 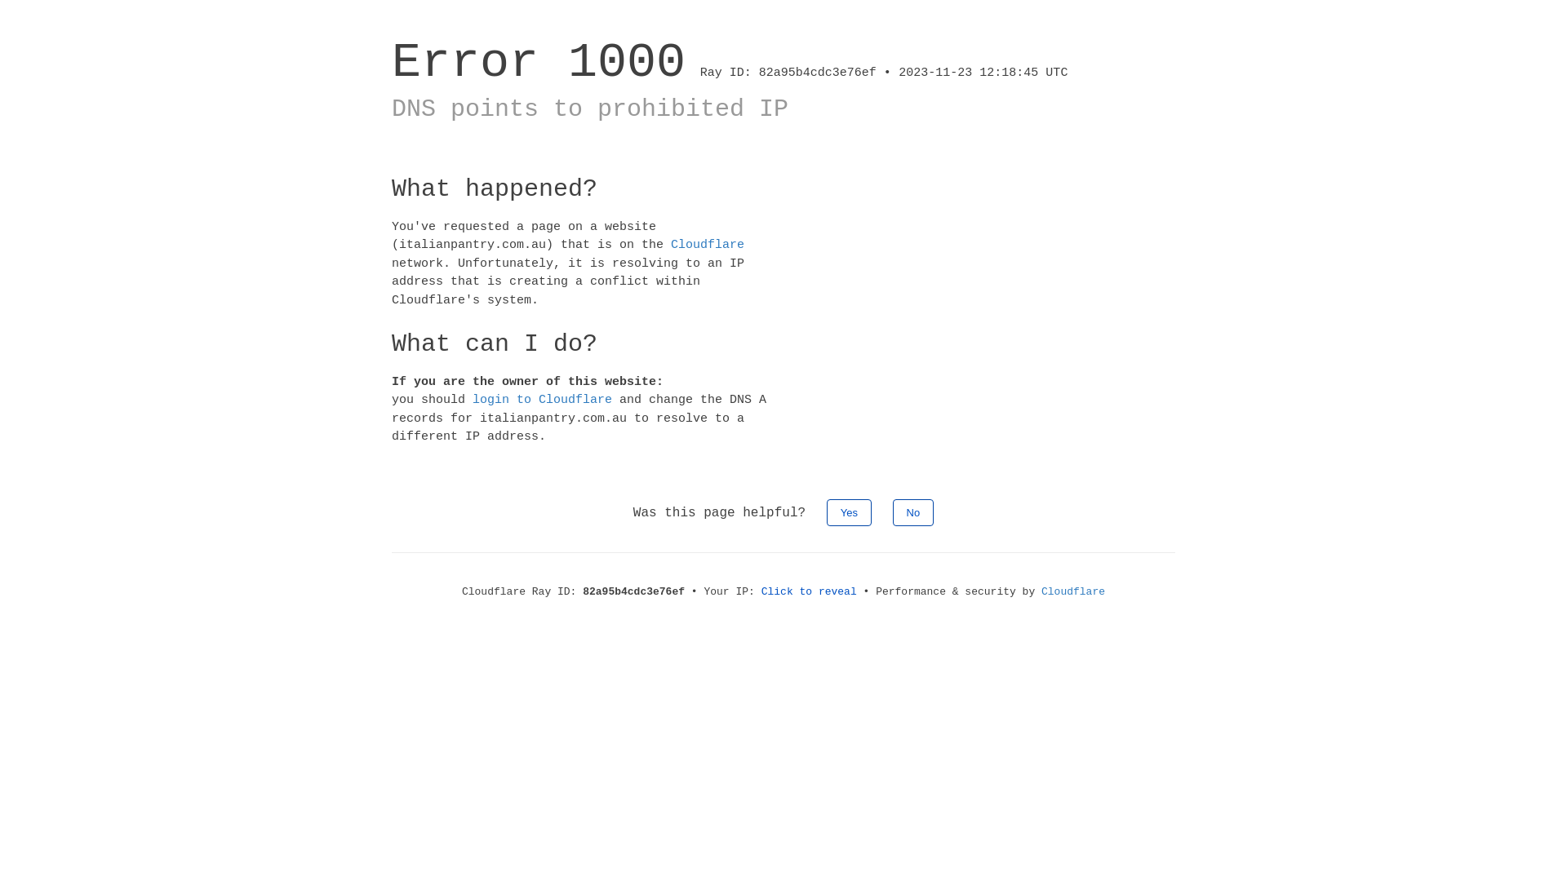 What do you see at coordinates (708, 245) in the screenshot?
I see `Cloudflare` at bounding box center [708, 245].